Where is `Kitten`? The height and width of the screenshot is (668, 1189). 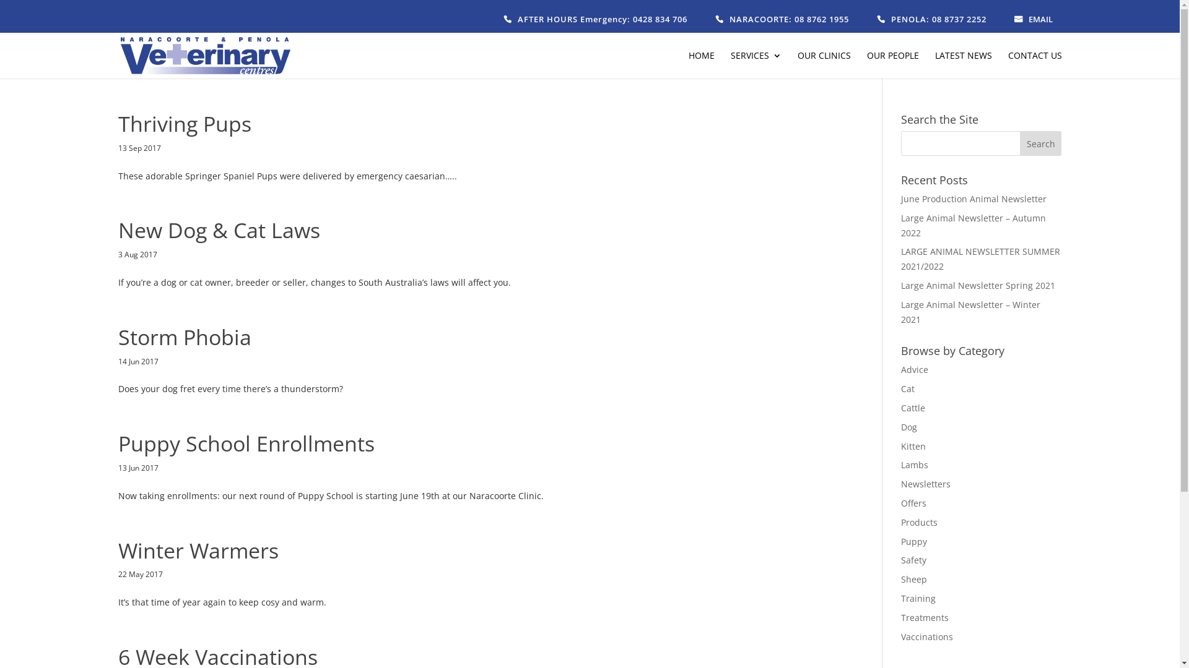
Kitten is located at coordinates (913, 447).